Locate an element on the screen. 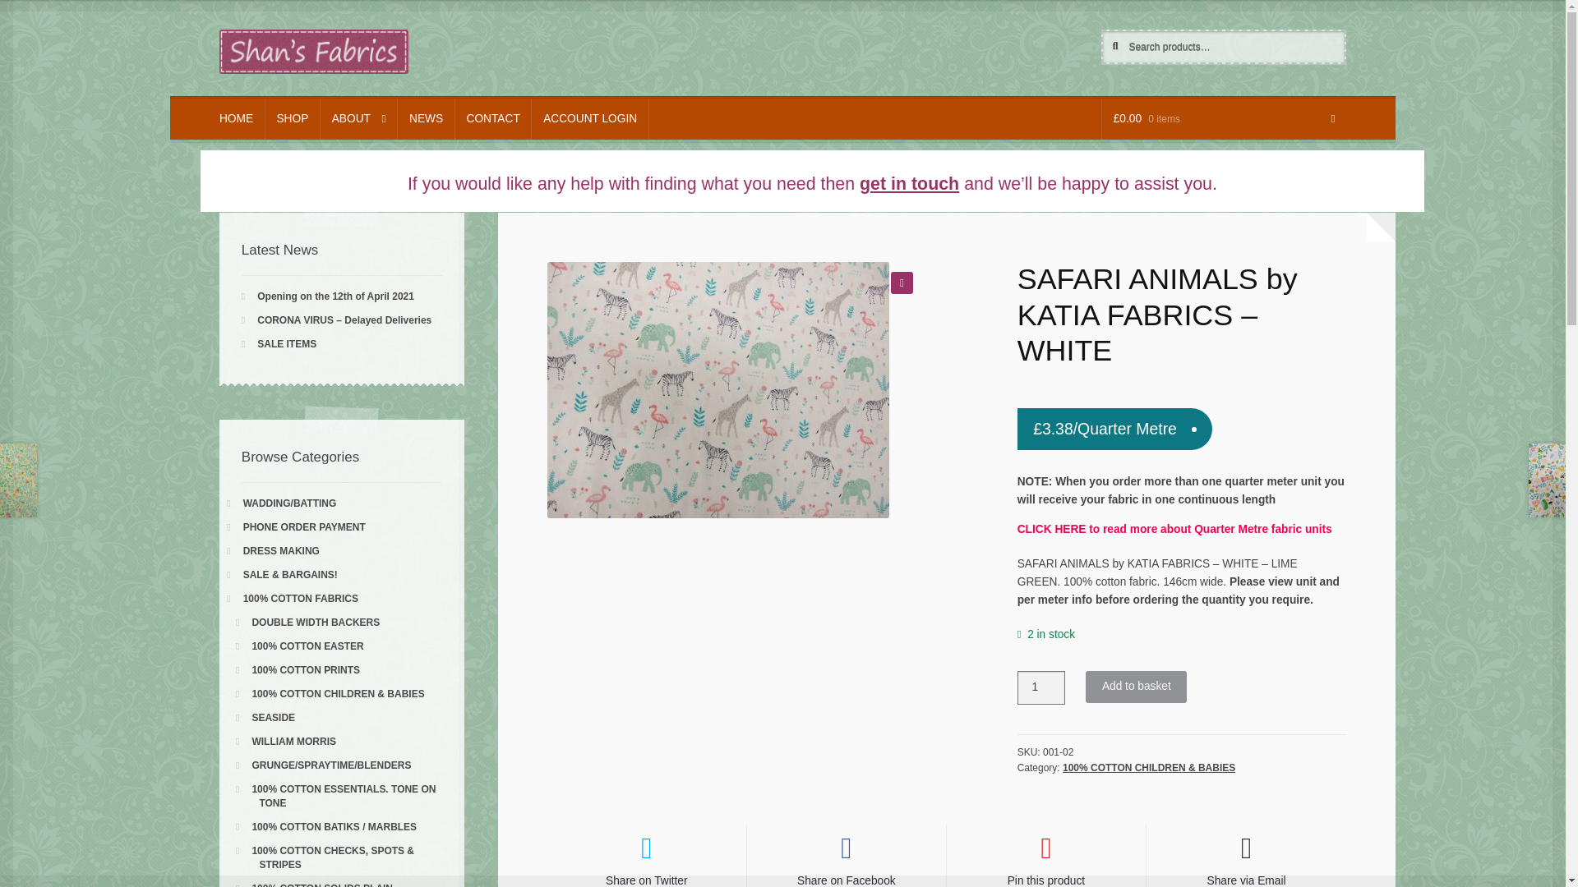 The image size is (1578, 887). View your shopping basket is located at coordinates (1223, 118).